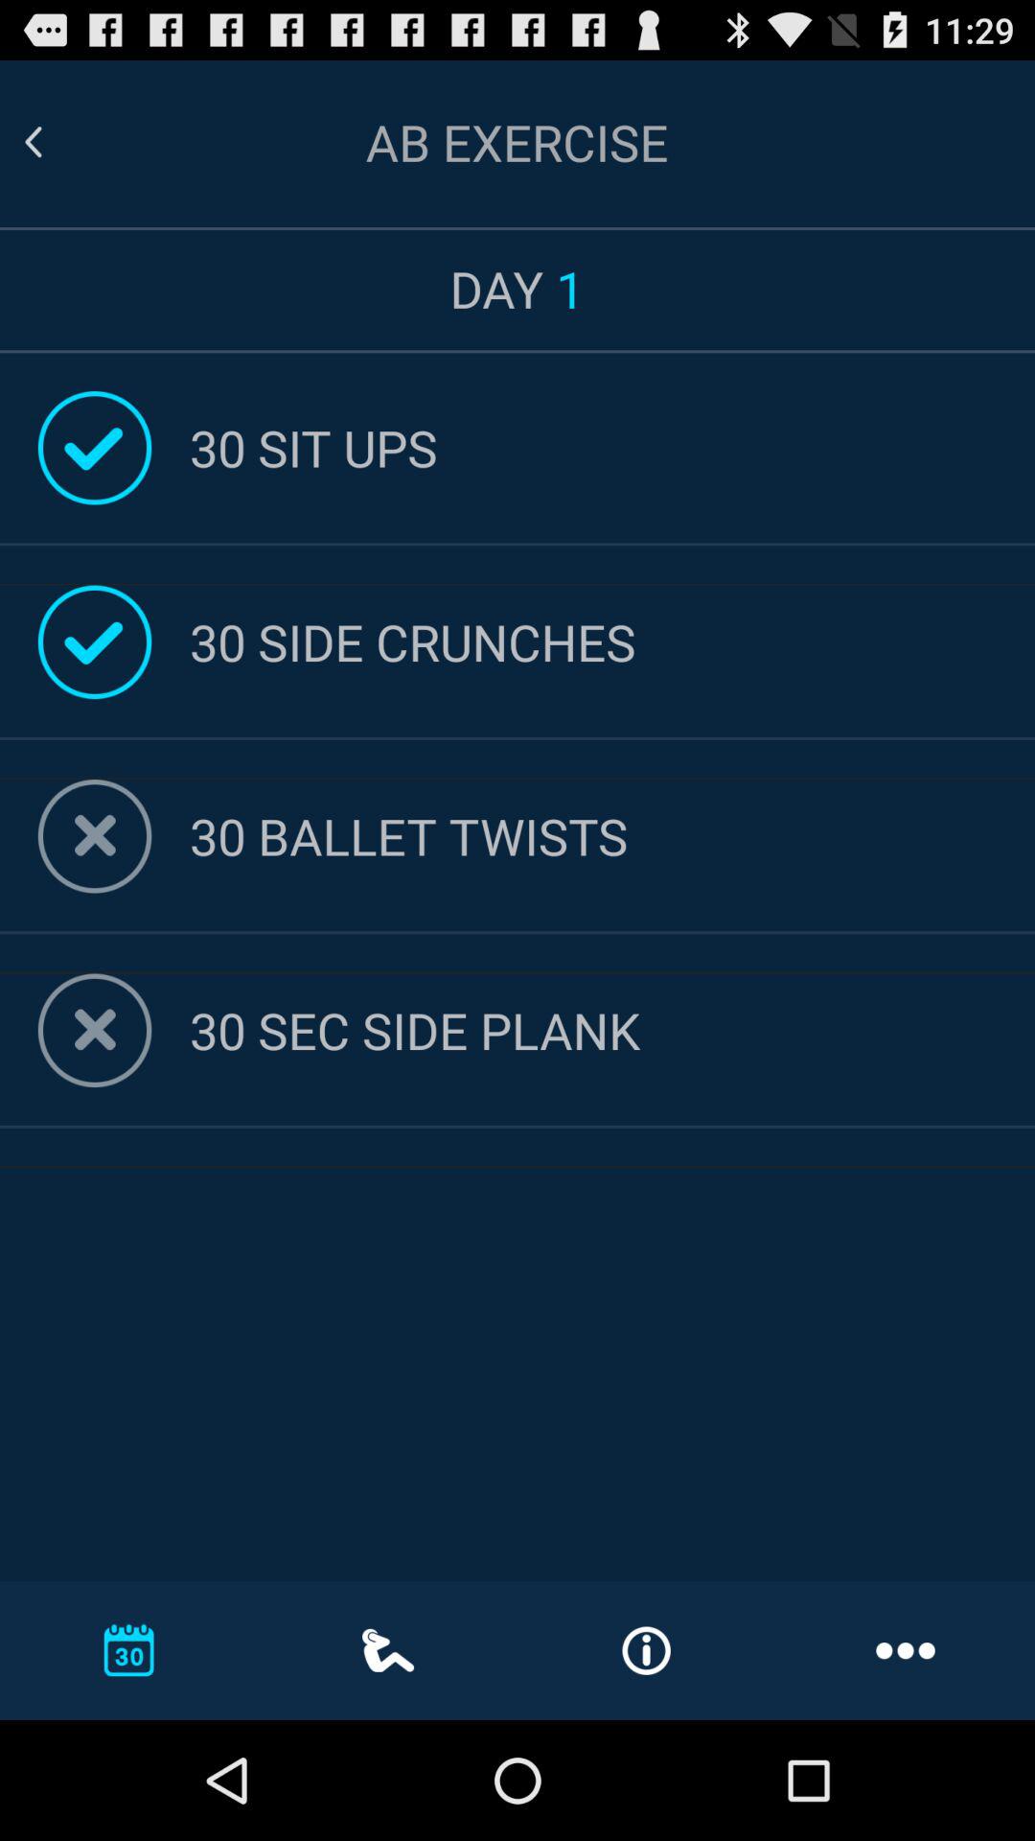 This screenshot has width=1035, height=1841. Describe the element at coordinates (611, 642) in the screenshot. I see `click the button 30 side crunches on the web page` at that location.